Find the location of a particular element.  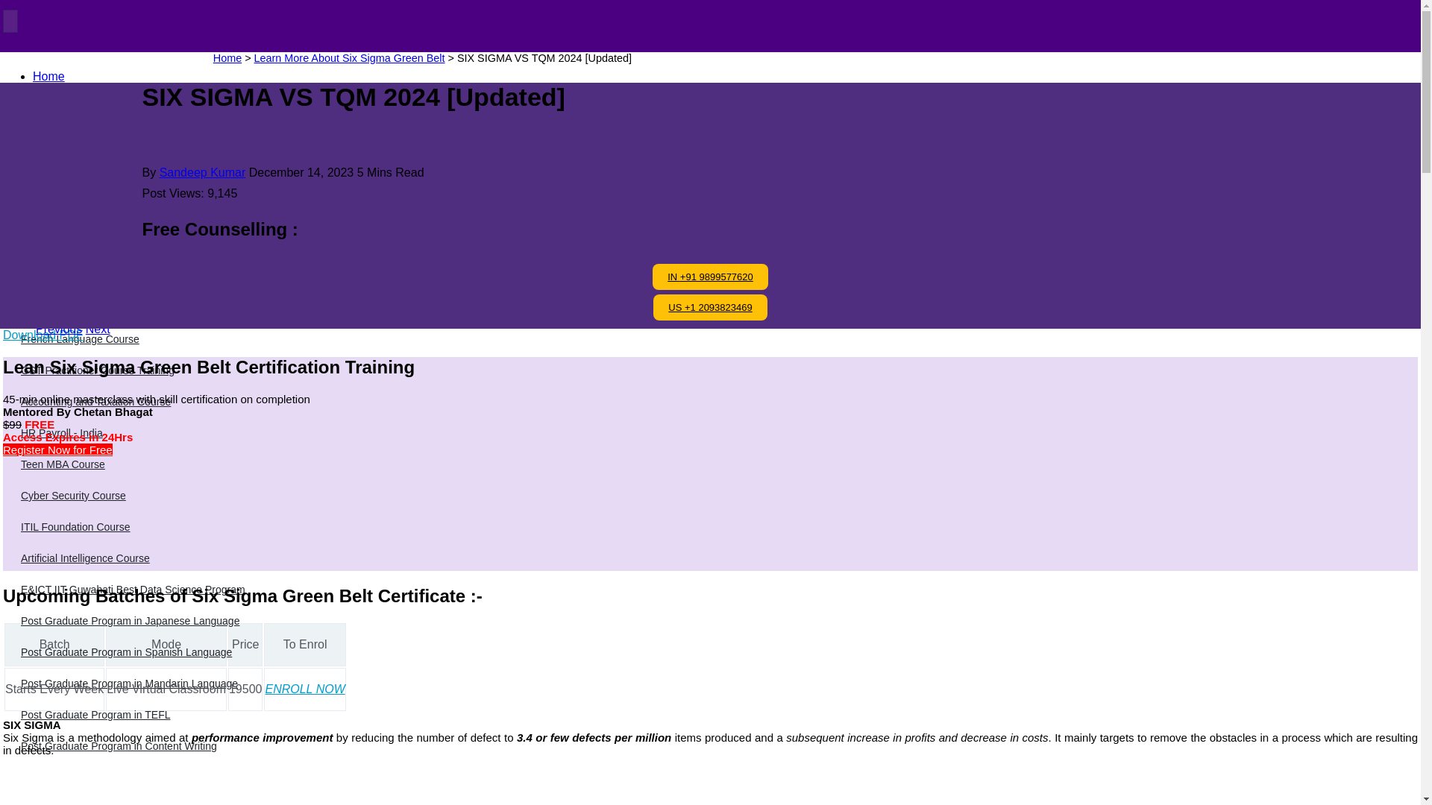

View All is located at coordinates (109, 273).